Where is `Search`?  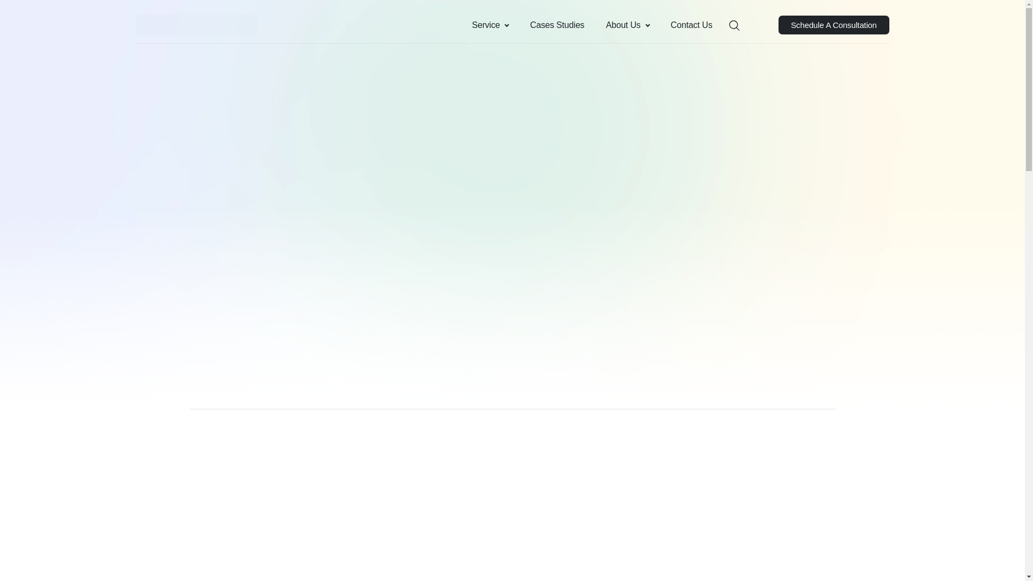
Search is located at coordinates (11, 12).